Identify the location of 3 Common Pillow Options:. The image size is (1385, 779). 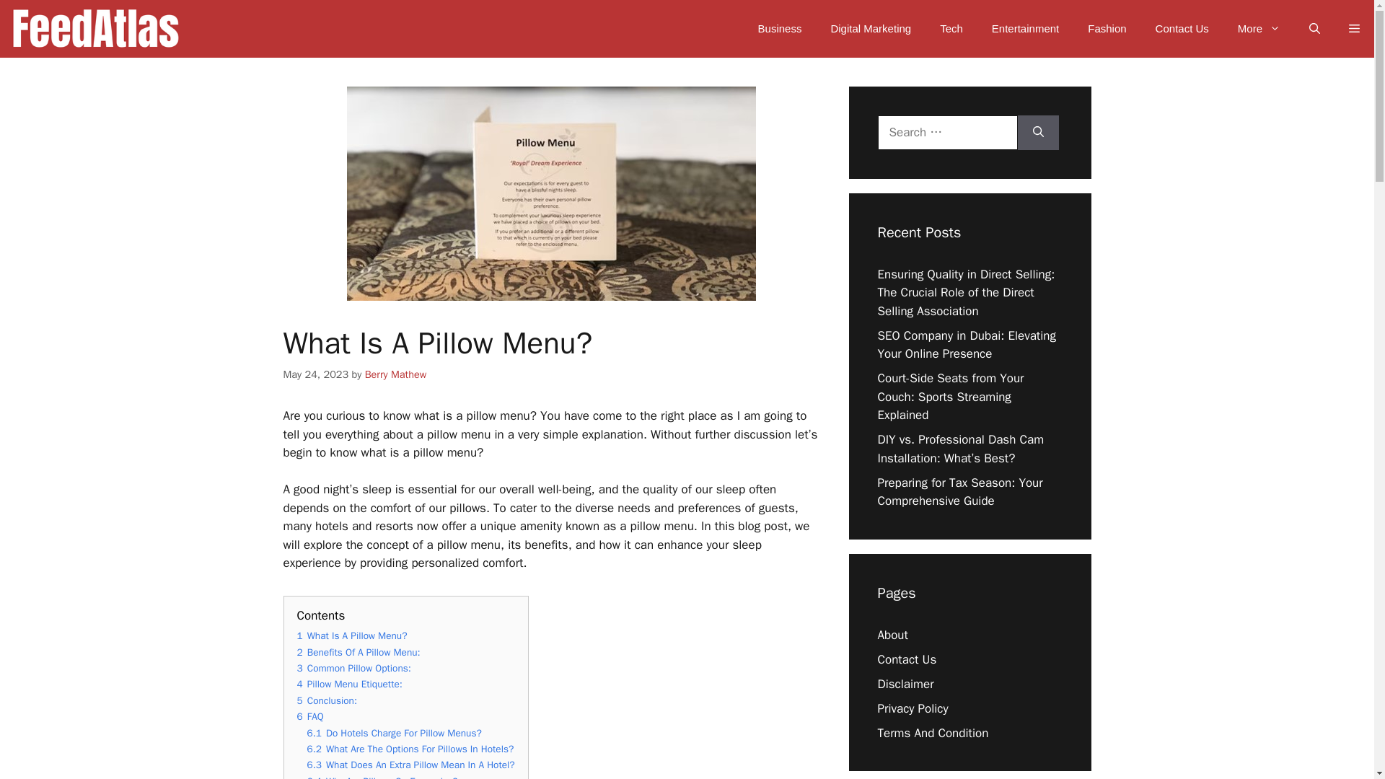
(354, 668).